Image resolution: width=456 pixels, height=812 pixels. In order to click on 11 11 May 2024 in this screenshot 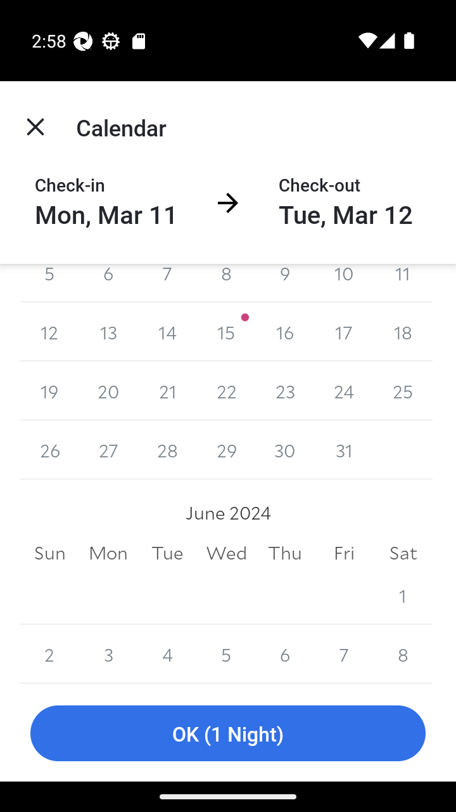, I will do `click(403, 283)`.